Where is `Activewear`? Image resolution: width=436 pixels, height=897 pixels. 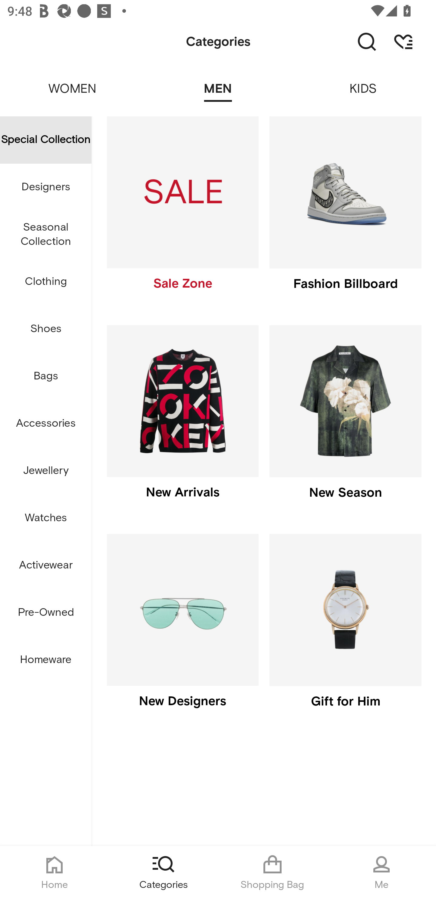
Activewear is located at coordinates (46, 565).